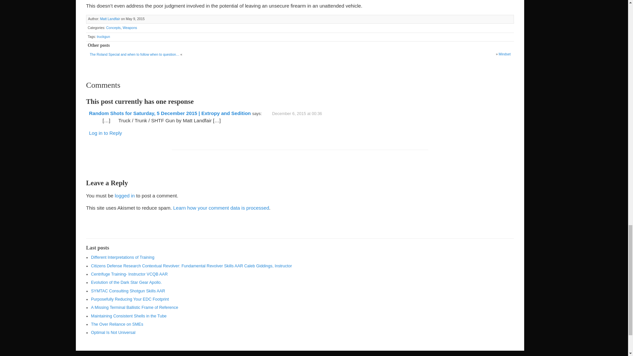 The height and width of the screenshot is (356, 633). I want to click on Concepts, so click(113, 28).